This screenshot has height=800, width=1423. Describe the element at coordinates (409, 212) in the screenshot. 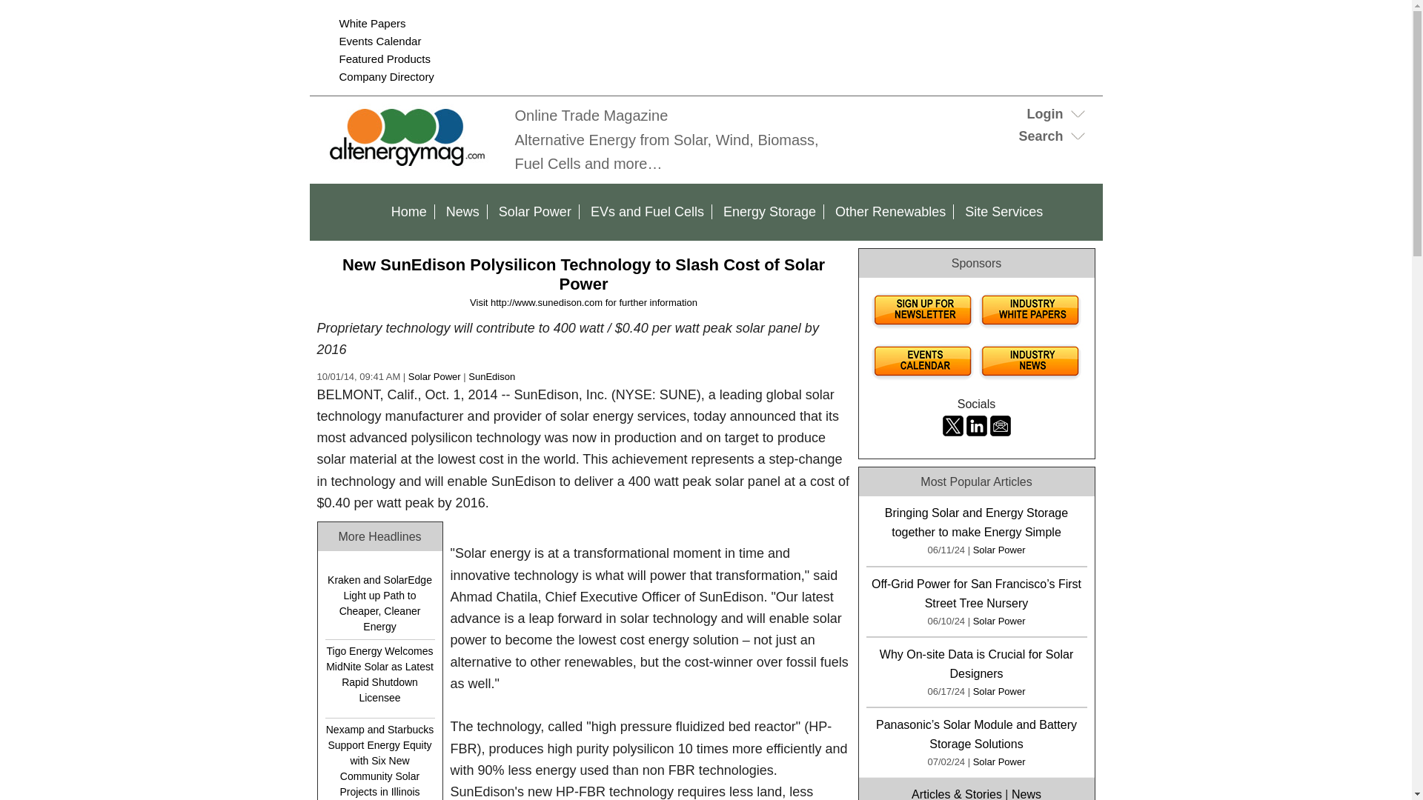

I see `Home` at that location.